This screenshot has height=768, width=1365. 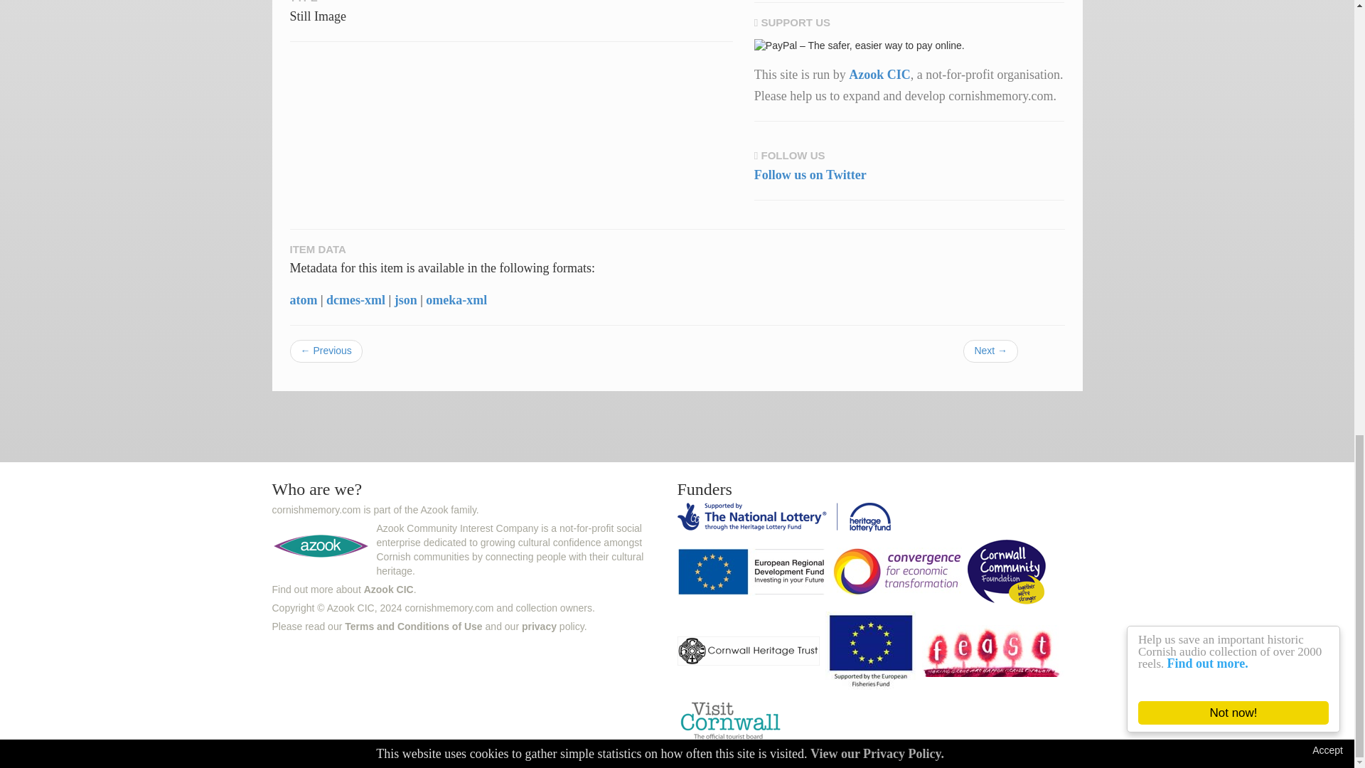 I want to click on Azook CIC, so click(x=388, y=589).